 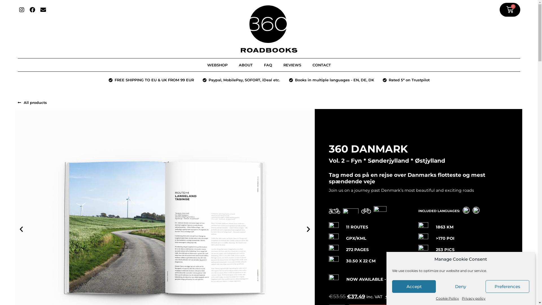 What do you see at coordinates (508, 286) in the screenshot?
I see `Preferences` at bounding box center [508, 286].